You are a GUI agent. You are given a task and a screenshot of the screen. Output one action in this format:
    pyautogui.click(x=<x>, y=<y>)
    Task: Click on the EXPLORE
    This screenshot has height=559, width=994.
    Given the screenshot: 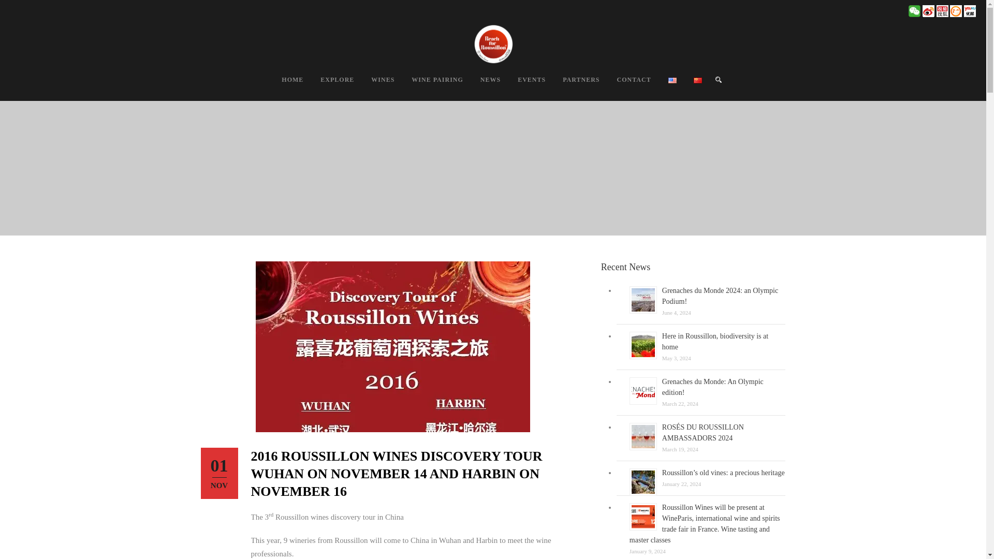 What is the action you would take?
    pyautogui.click(x=328, y=86)
    